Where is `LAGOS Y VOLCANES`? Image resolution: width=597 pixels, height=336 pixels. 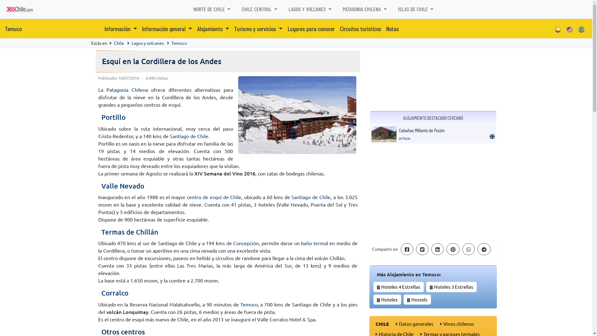 LAGOS Y VOLCANES is located at coordinates (310, 9).